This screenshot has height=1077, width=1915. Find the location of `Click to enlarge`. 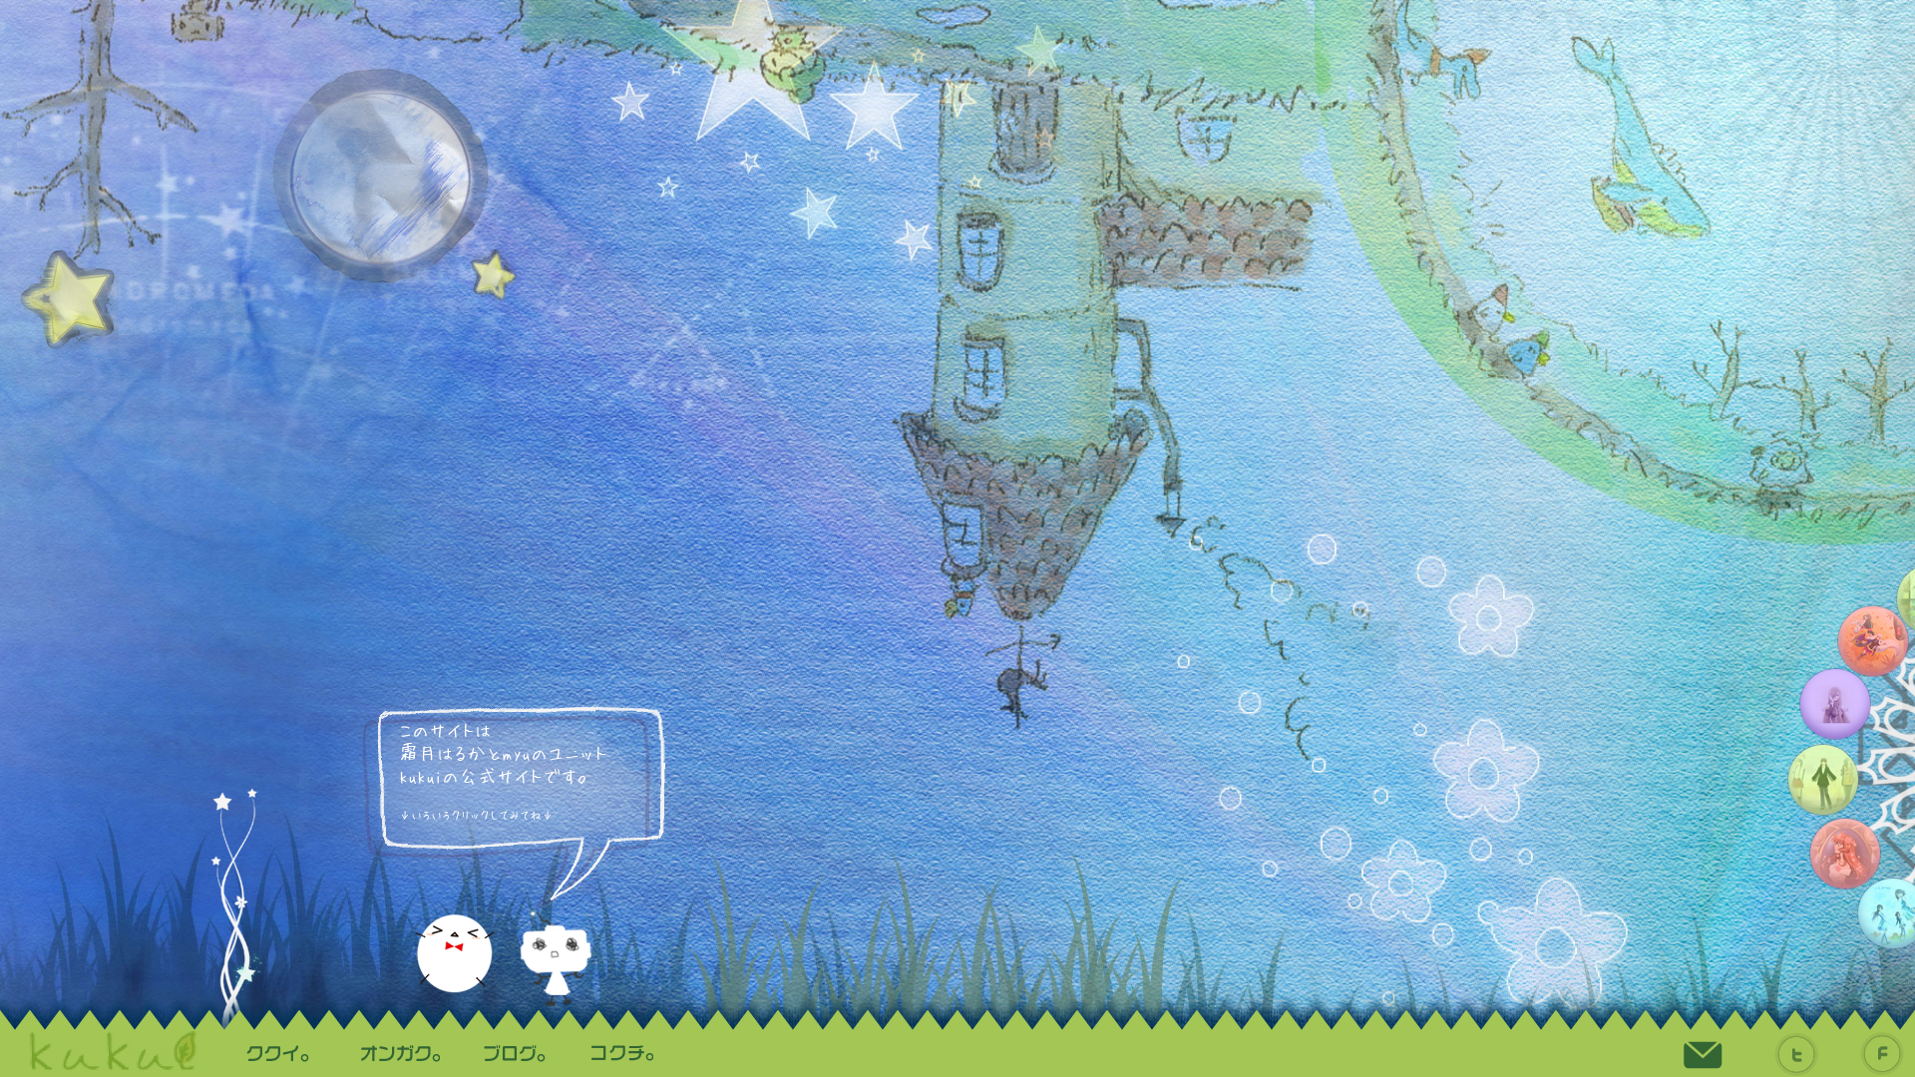

Click to enlarge is located at coordinates (1823, 780).